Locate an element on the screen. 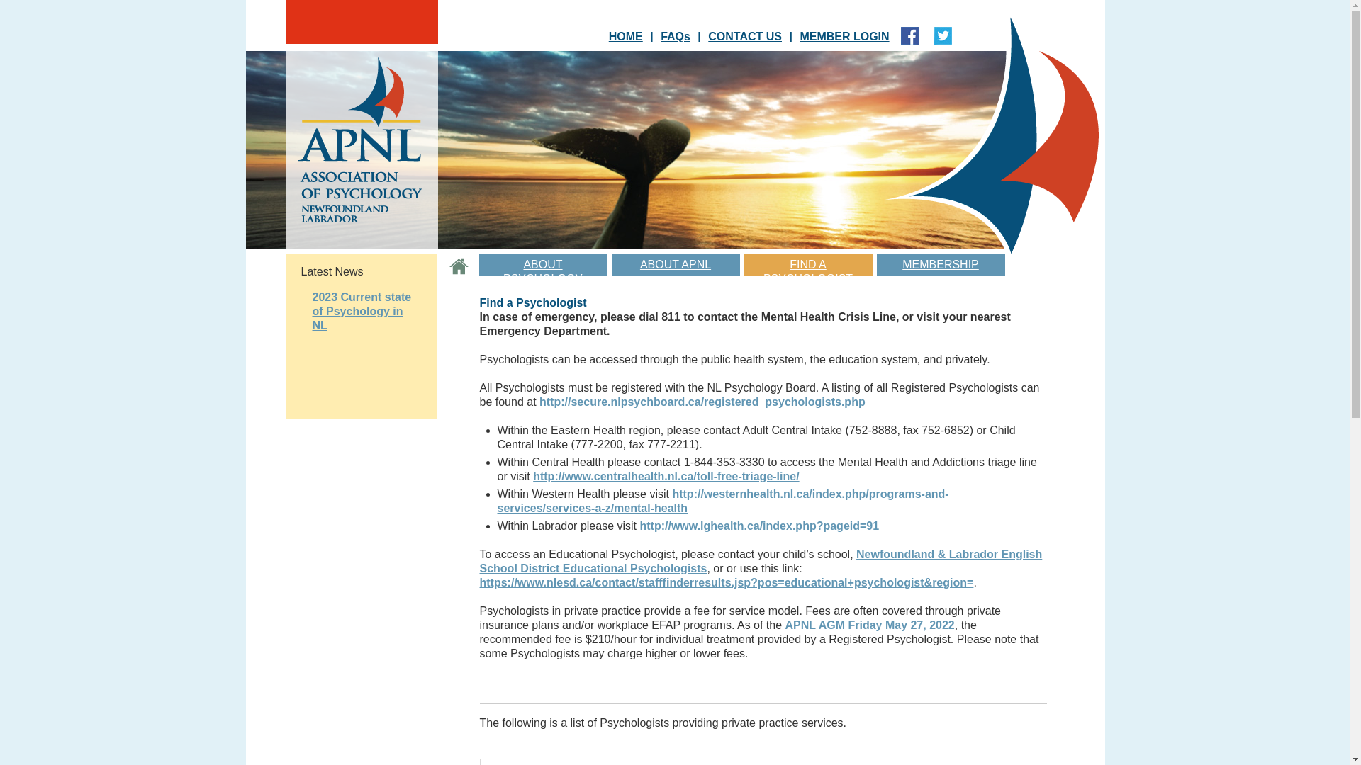 The image size is (1361, 765). FIND A PSYCHOLOGIST is located at coordinates (808, 265).